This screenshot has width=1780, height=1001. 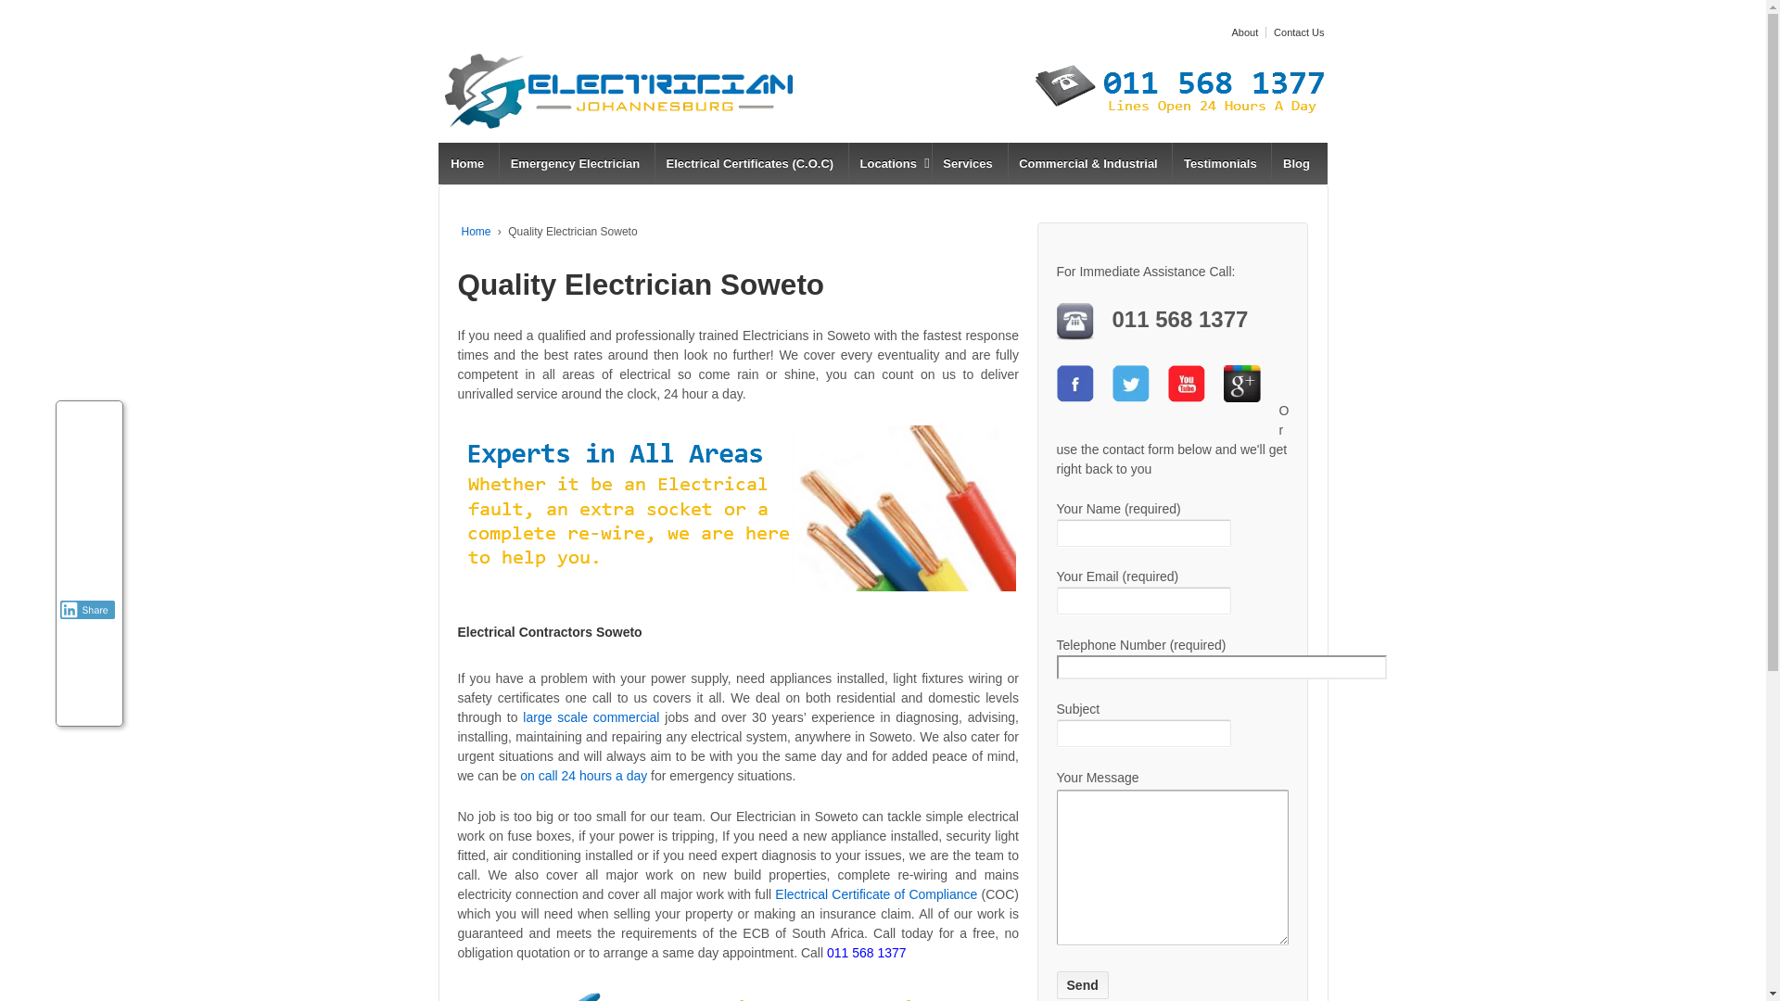 I want to click on Services, so click(x=967, y=163).